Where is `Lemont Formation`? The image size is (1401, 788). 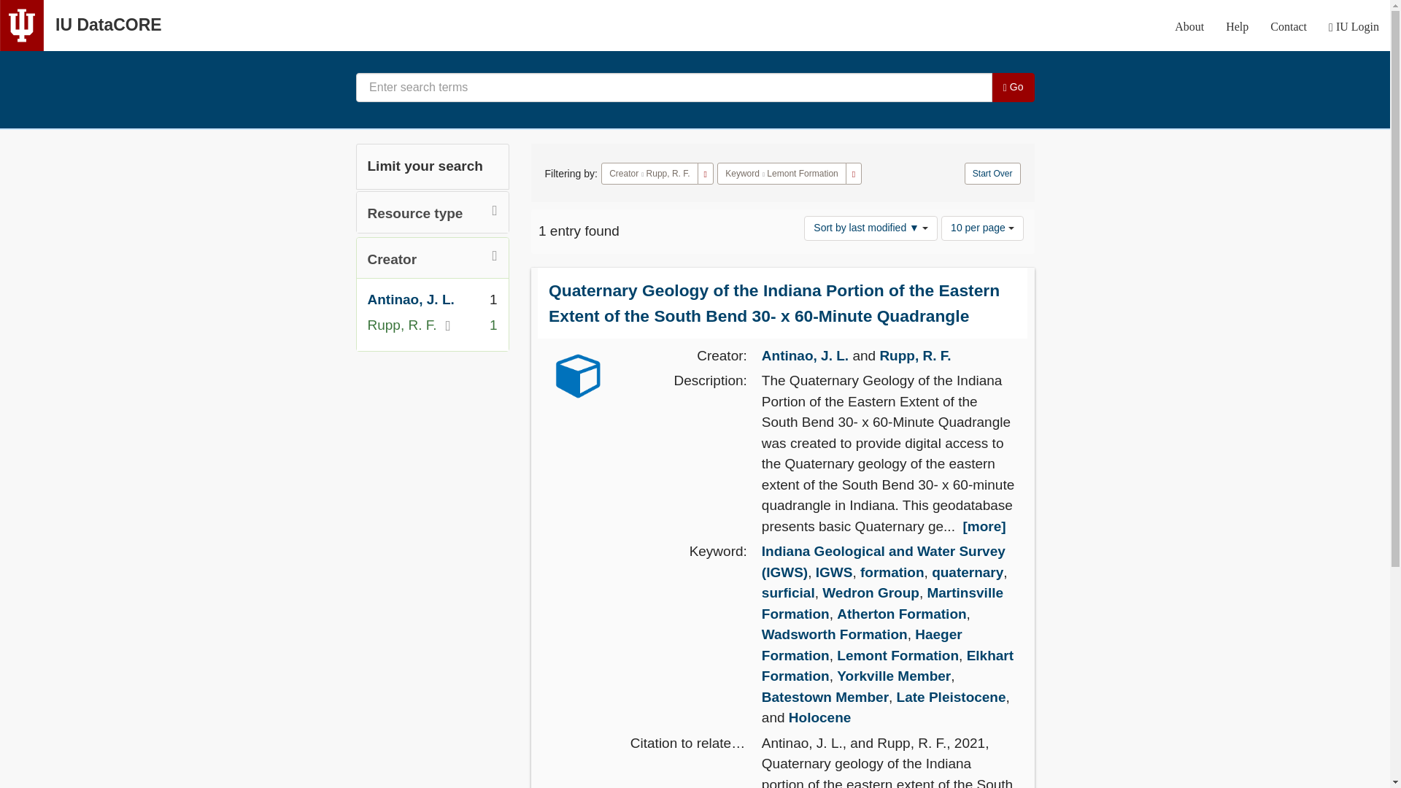 Lemont Formation is located at coordinates (898, 655).